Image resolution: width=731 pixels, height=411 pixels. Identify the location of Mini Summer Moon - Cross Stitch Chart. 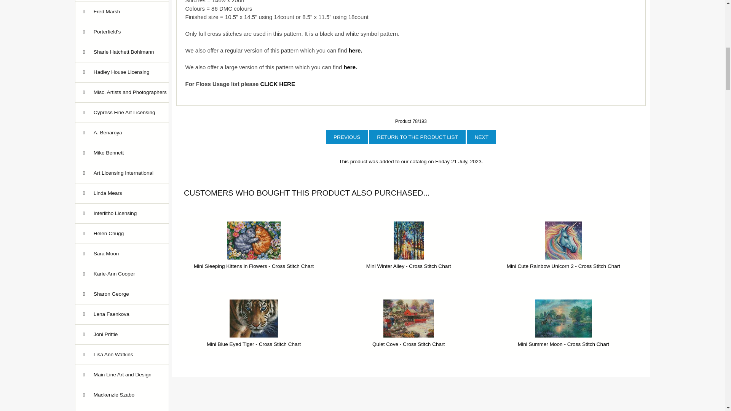
(563, 318).